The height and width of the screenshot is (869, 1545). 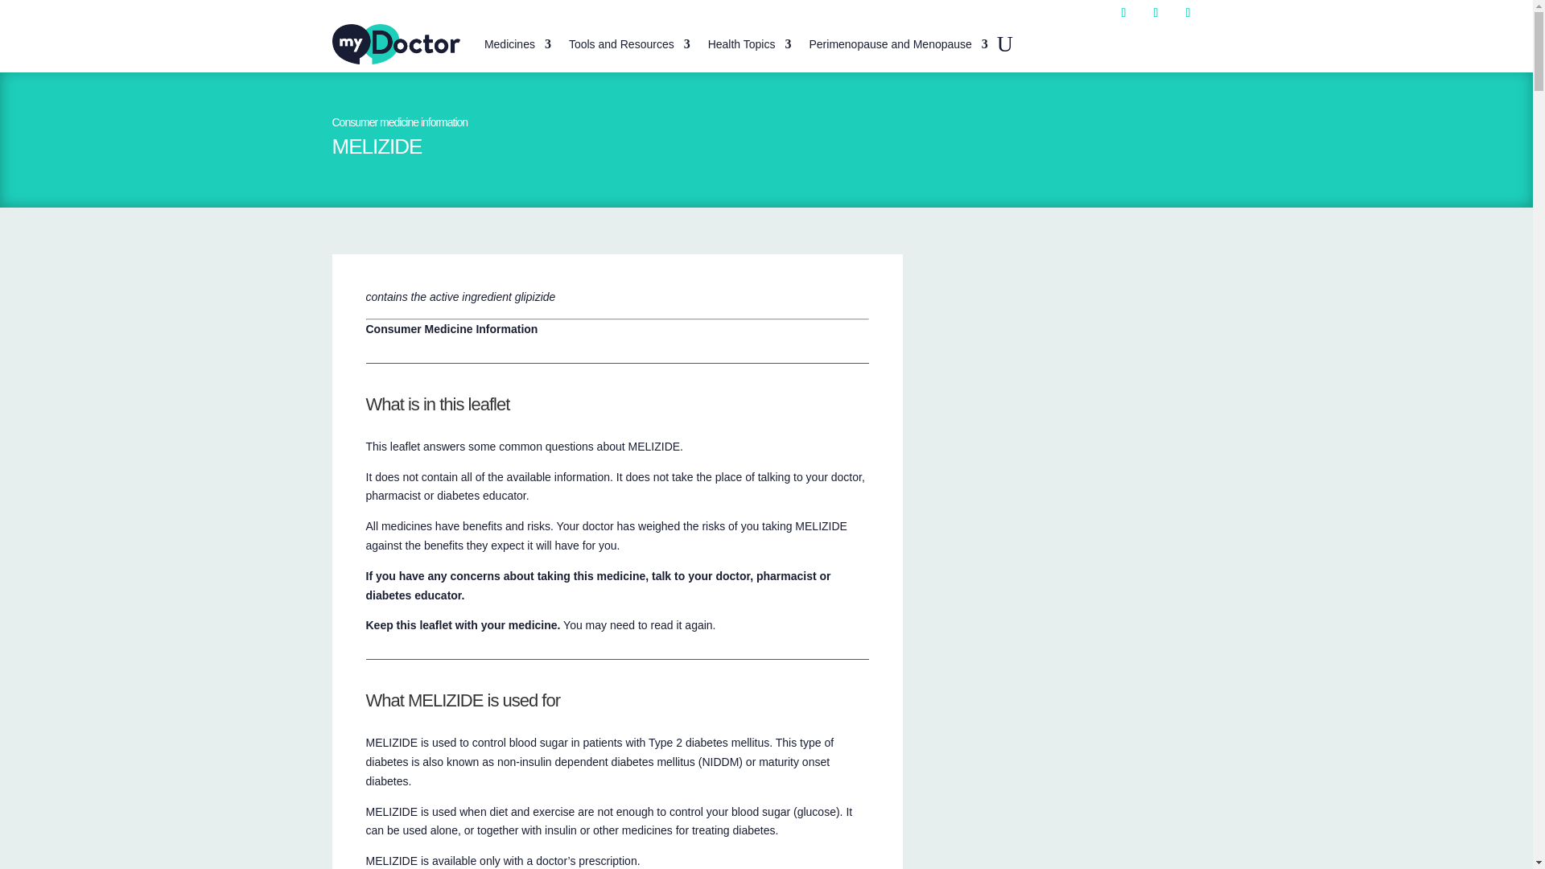 I want to click on Follow on Facebook, so click(x=1123, y=13).